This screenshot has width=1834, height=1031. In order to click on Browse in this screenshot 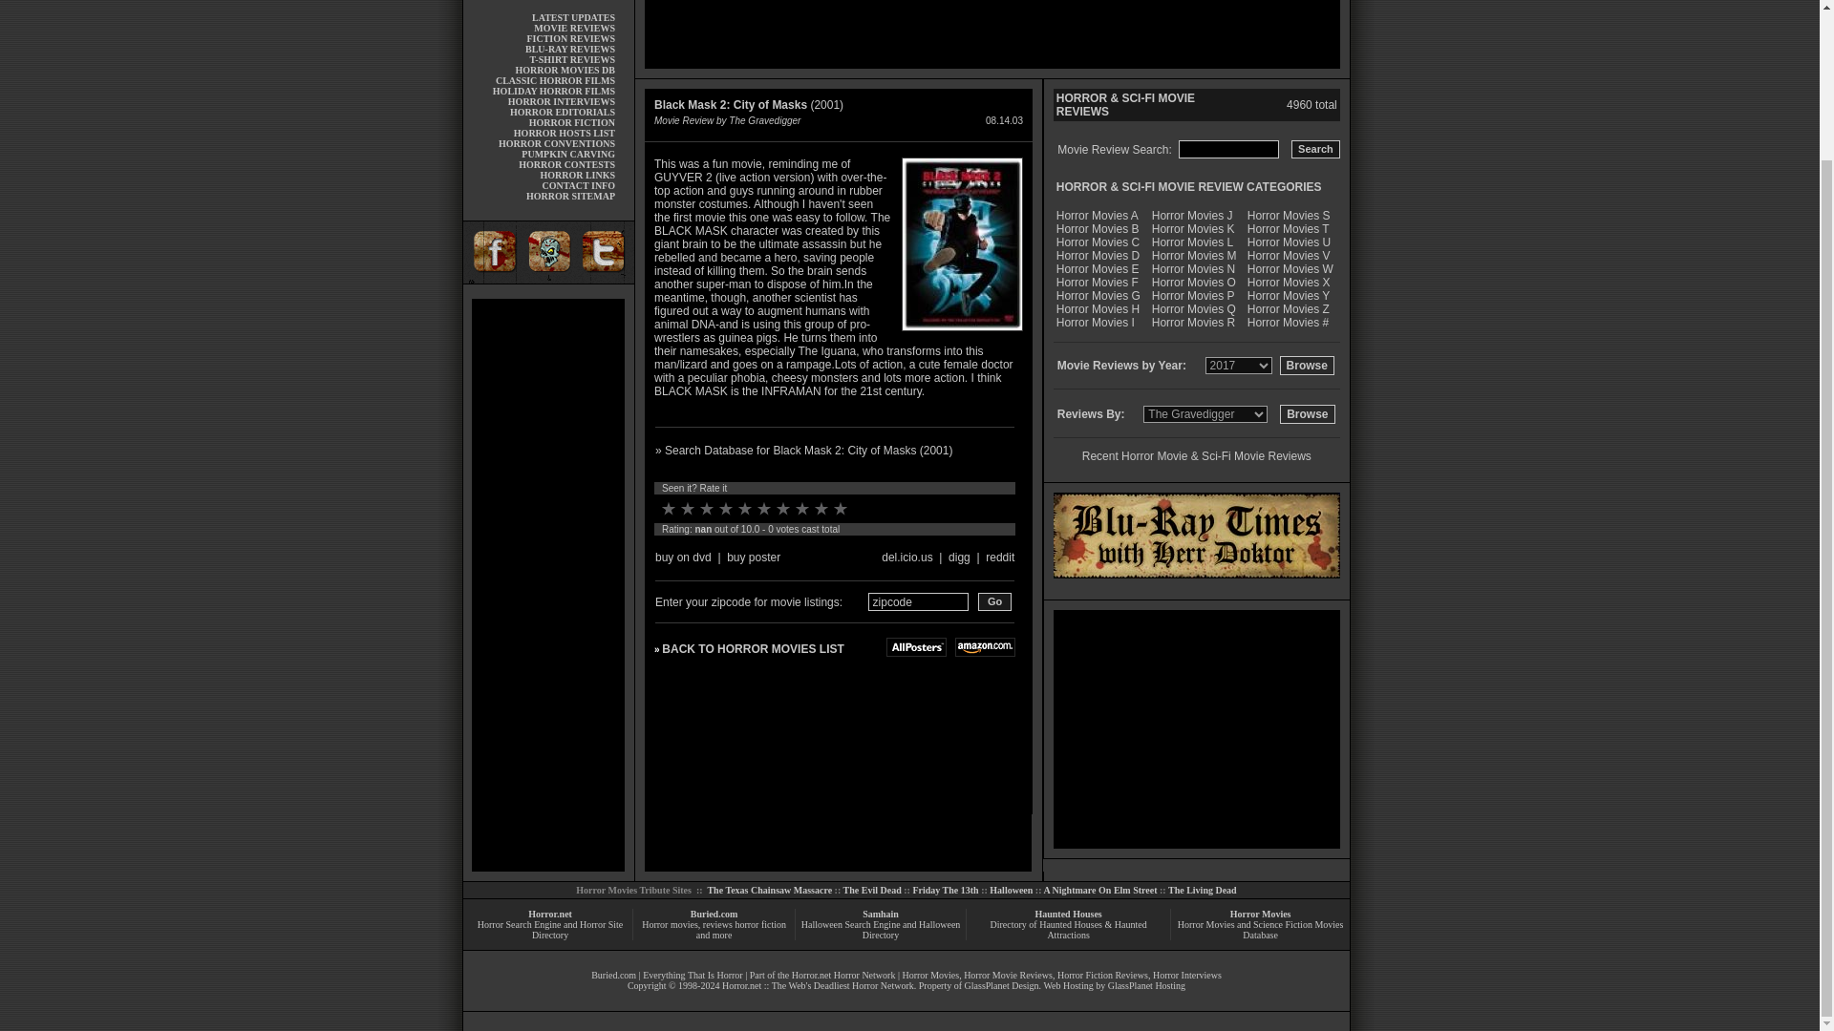, I will do `click(1307, 414)`.